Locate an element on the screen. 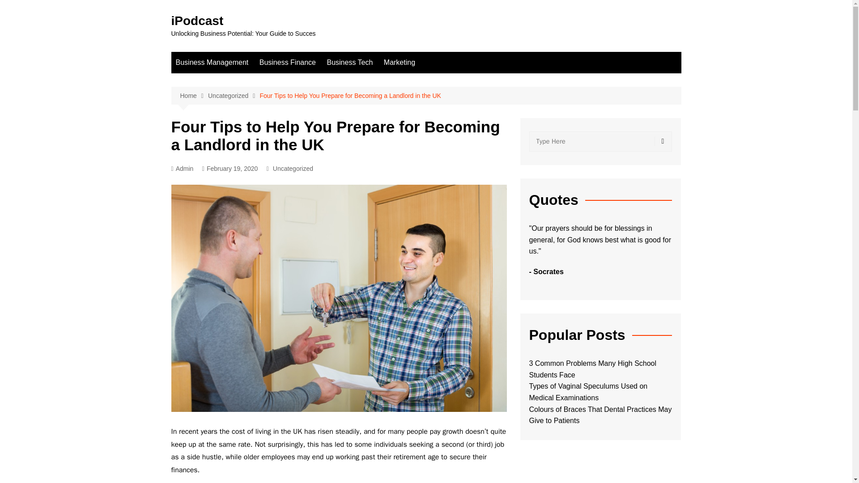  iPodcast is located at coordinates (197, 21).